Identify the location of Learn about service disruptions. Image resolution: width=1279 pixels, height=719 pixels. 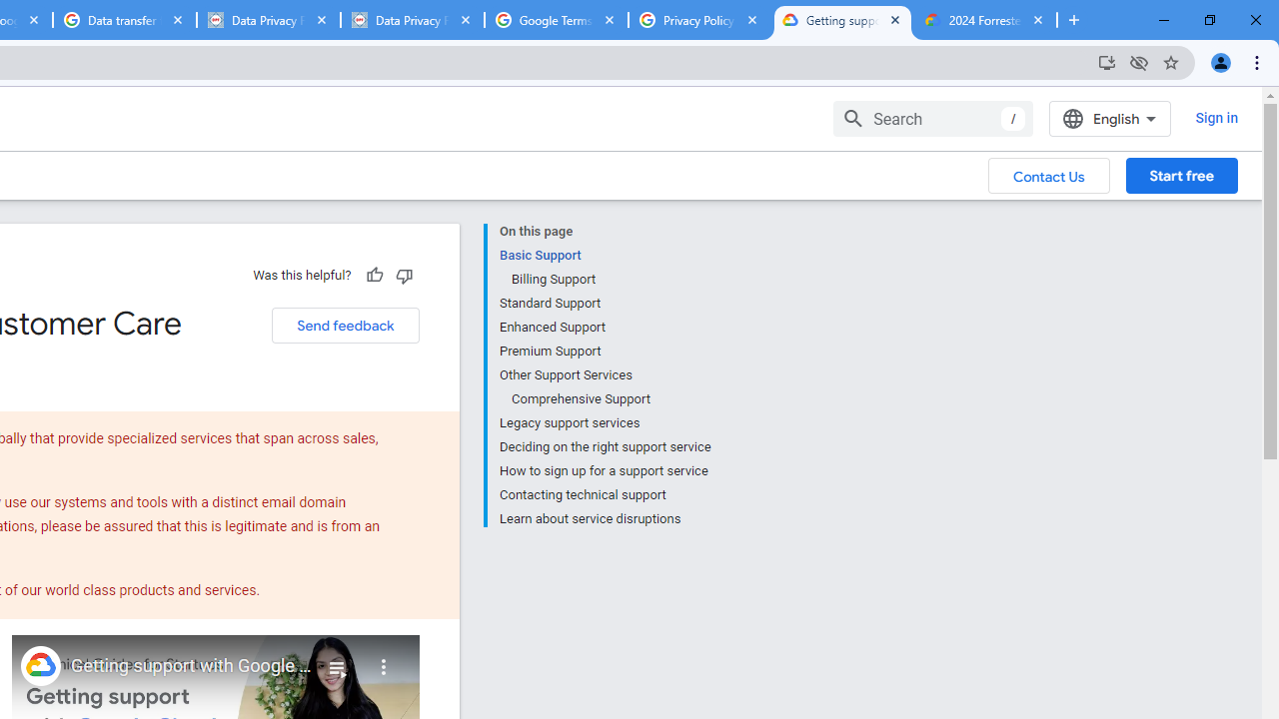
(605, 517).